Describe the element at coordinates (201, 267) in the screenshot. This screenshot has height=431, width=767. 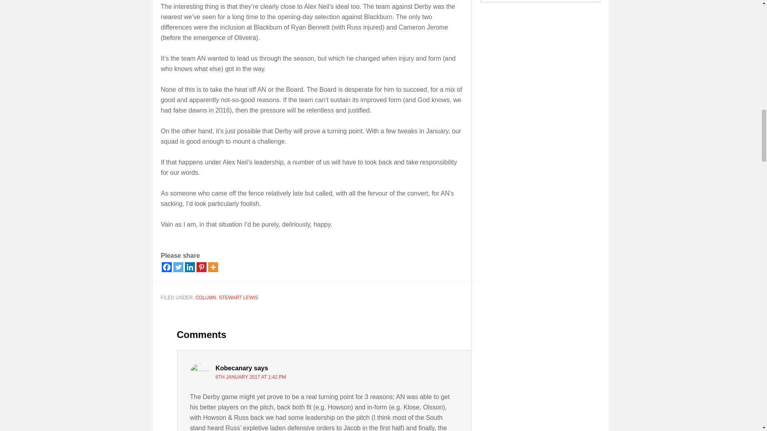
I see `Pinterest` at that location.